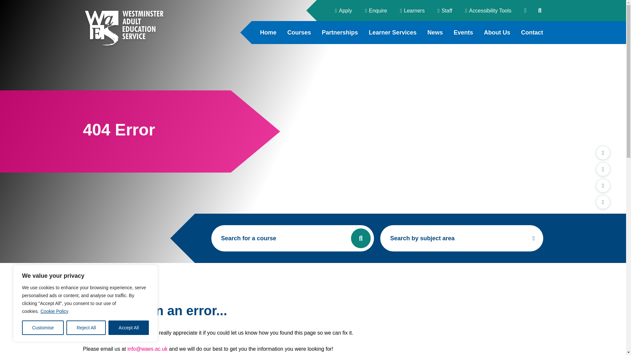 This screenshot has width=631, height=355. What do you see at coordinates (445, 11) in the screenshot?
I see `Staff` at bounding box center [445, 11].